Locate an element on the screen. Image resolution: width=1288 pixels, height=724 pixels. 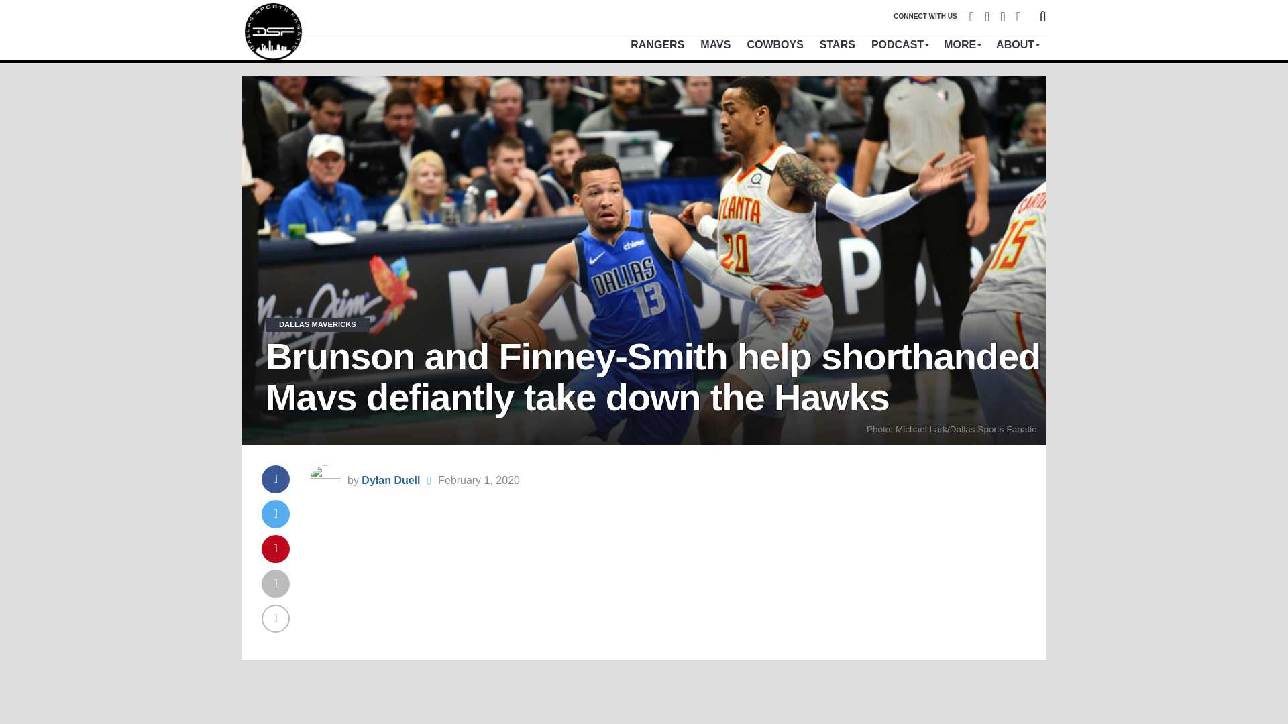
Posts by Dylan Duell is located at coordinates (390, 480).